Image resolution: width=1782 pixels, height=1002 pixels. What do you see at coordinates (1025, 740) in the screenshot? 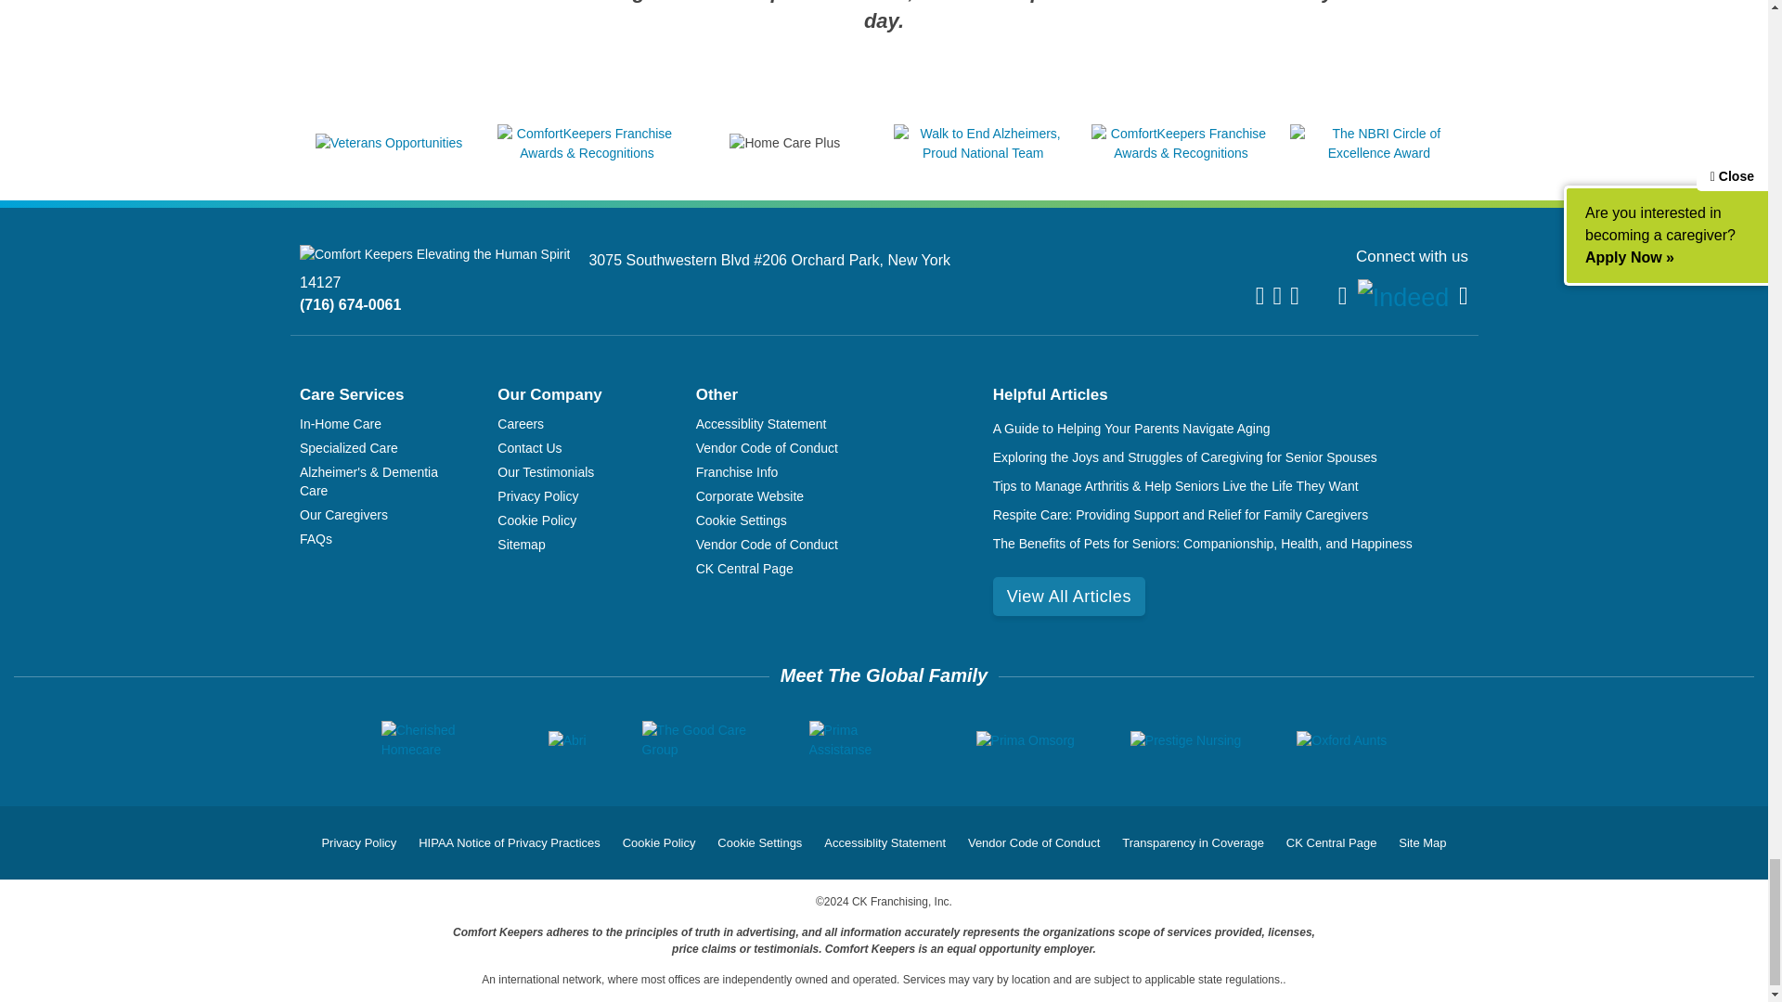
I see `Prima Omsorg` at bounding box center [1025, 740].